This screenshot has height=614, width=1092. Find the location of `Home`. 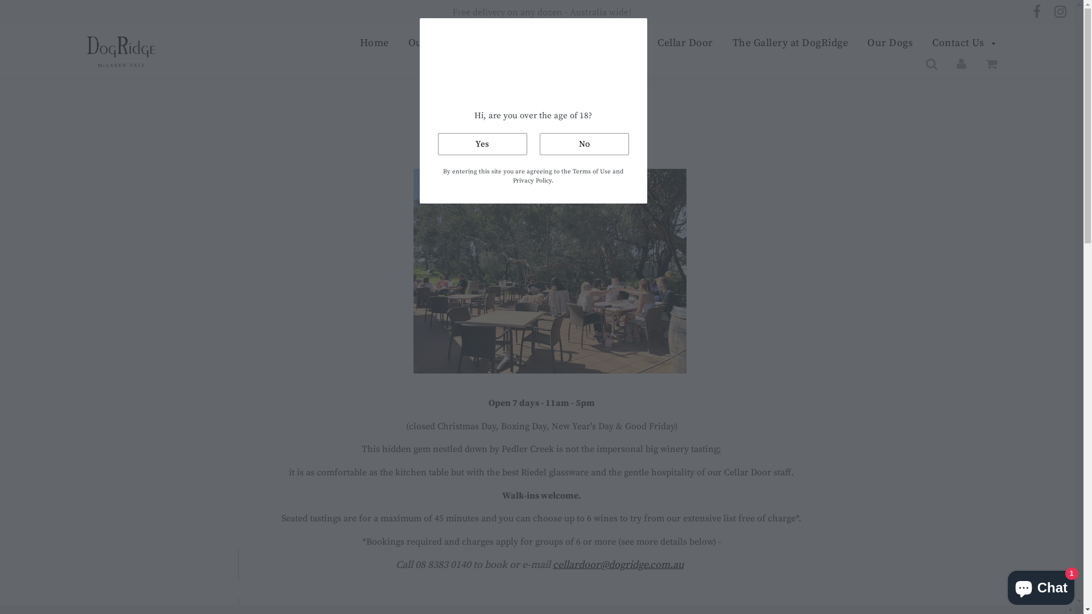

Home is located at coordinates (374, 43).